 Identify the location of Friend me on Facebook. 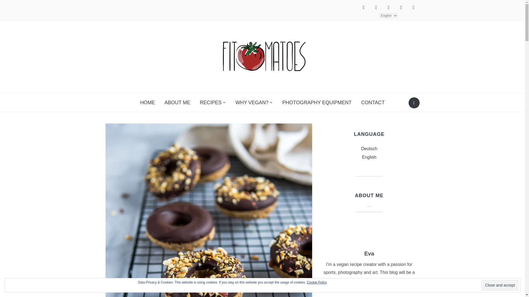
(364, 7).